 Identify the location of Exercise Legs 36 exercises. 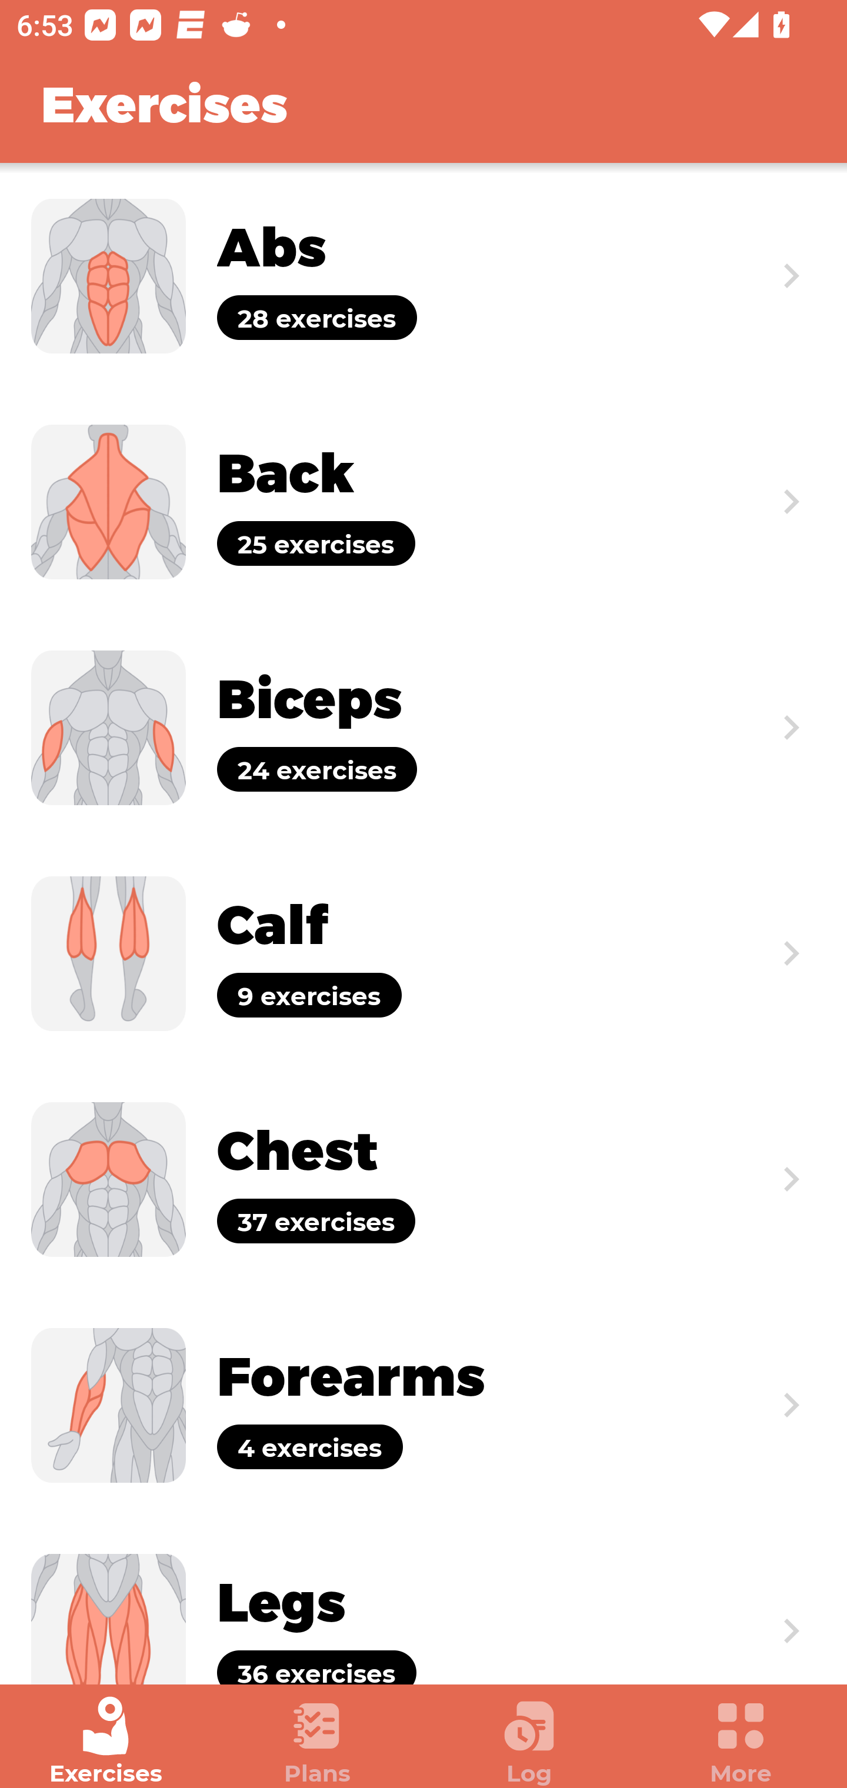
(423, 1601).